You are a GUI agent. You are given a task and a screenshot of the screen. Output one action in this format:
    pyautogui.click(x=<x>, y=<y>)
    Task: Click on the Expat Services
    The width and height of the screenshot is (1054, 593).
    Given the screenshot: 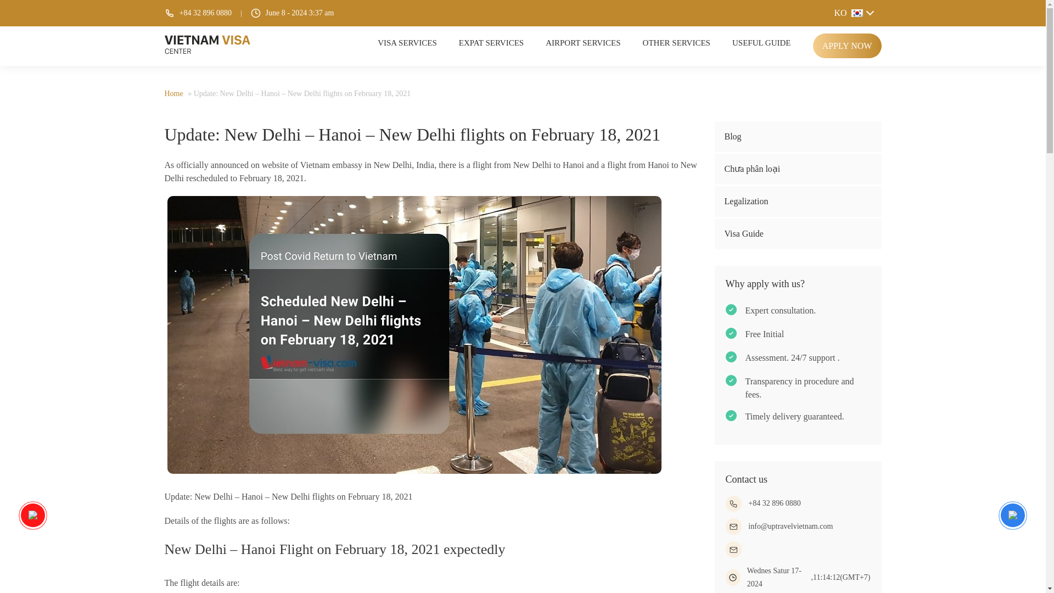 What is the action you would take?
    pyautogui.click(x=491, y=43)
    